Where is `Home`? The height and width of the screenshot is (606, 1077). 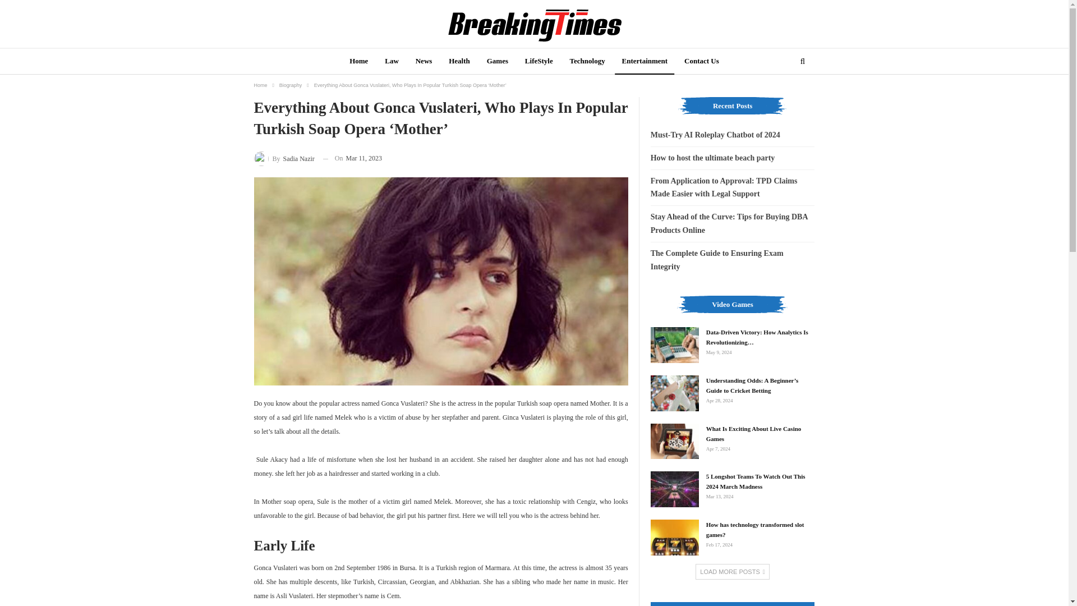 Home is located at coordinates (260, 85).